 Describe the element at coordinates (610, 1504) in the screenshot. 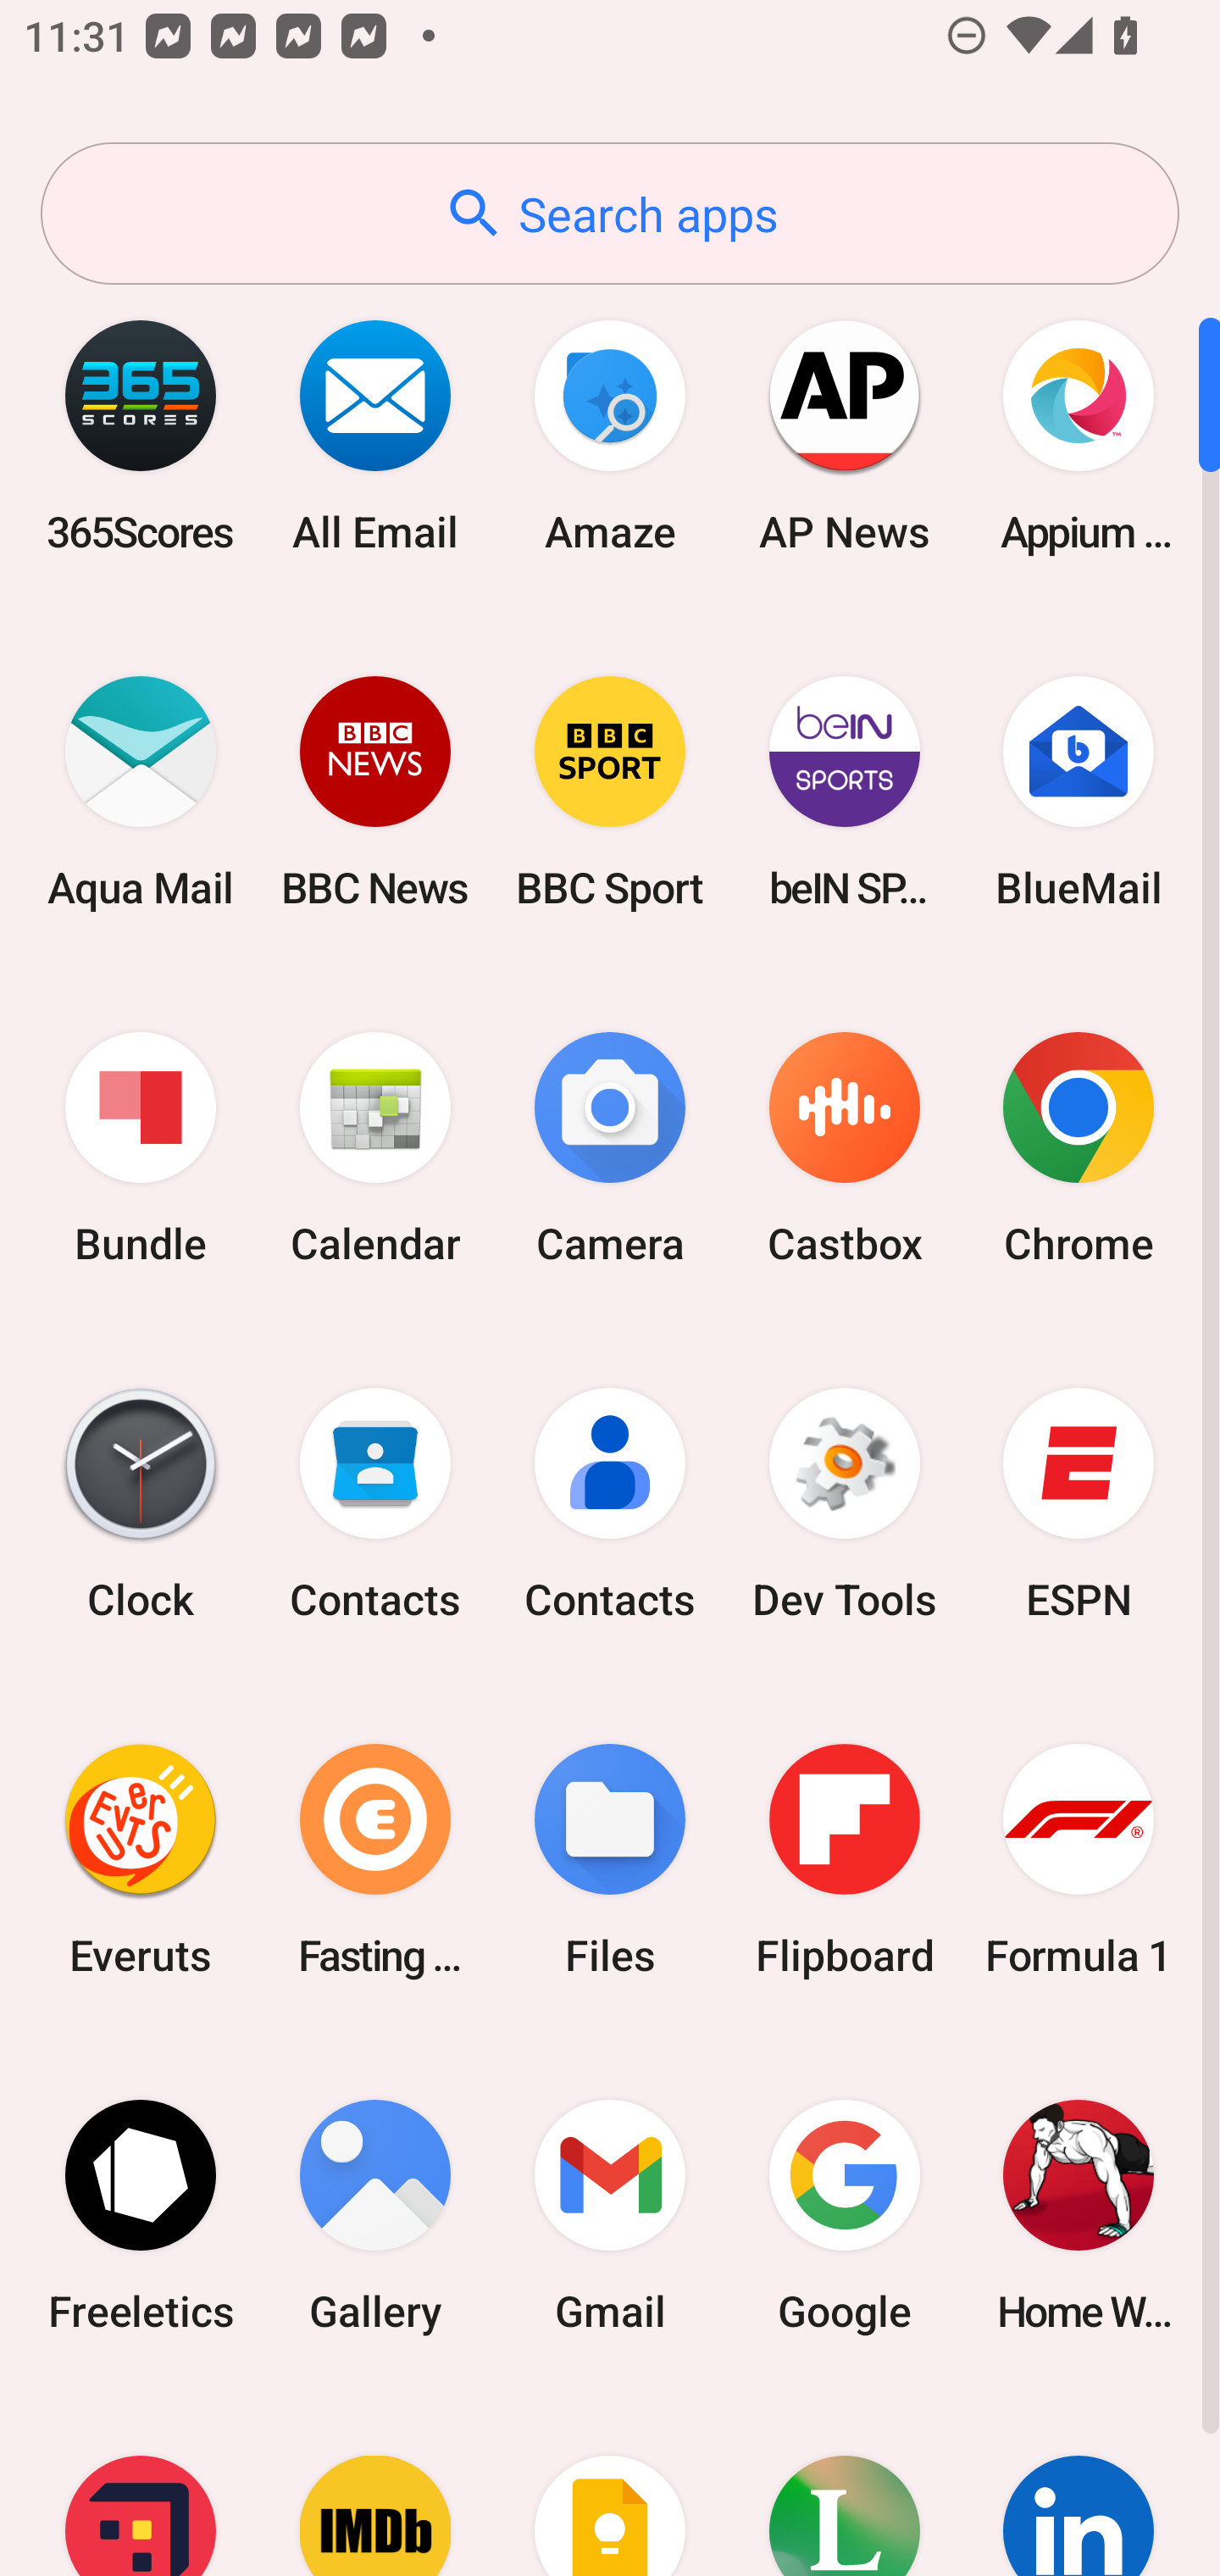

I see `Contacts` at that location.